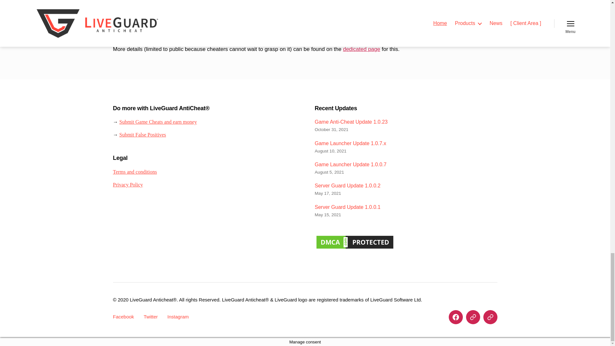  I want to click on dedicated page, so click(361, 49).